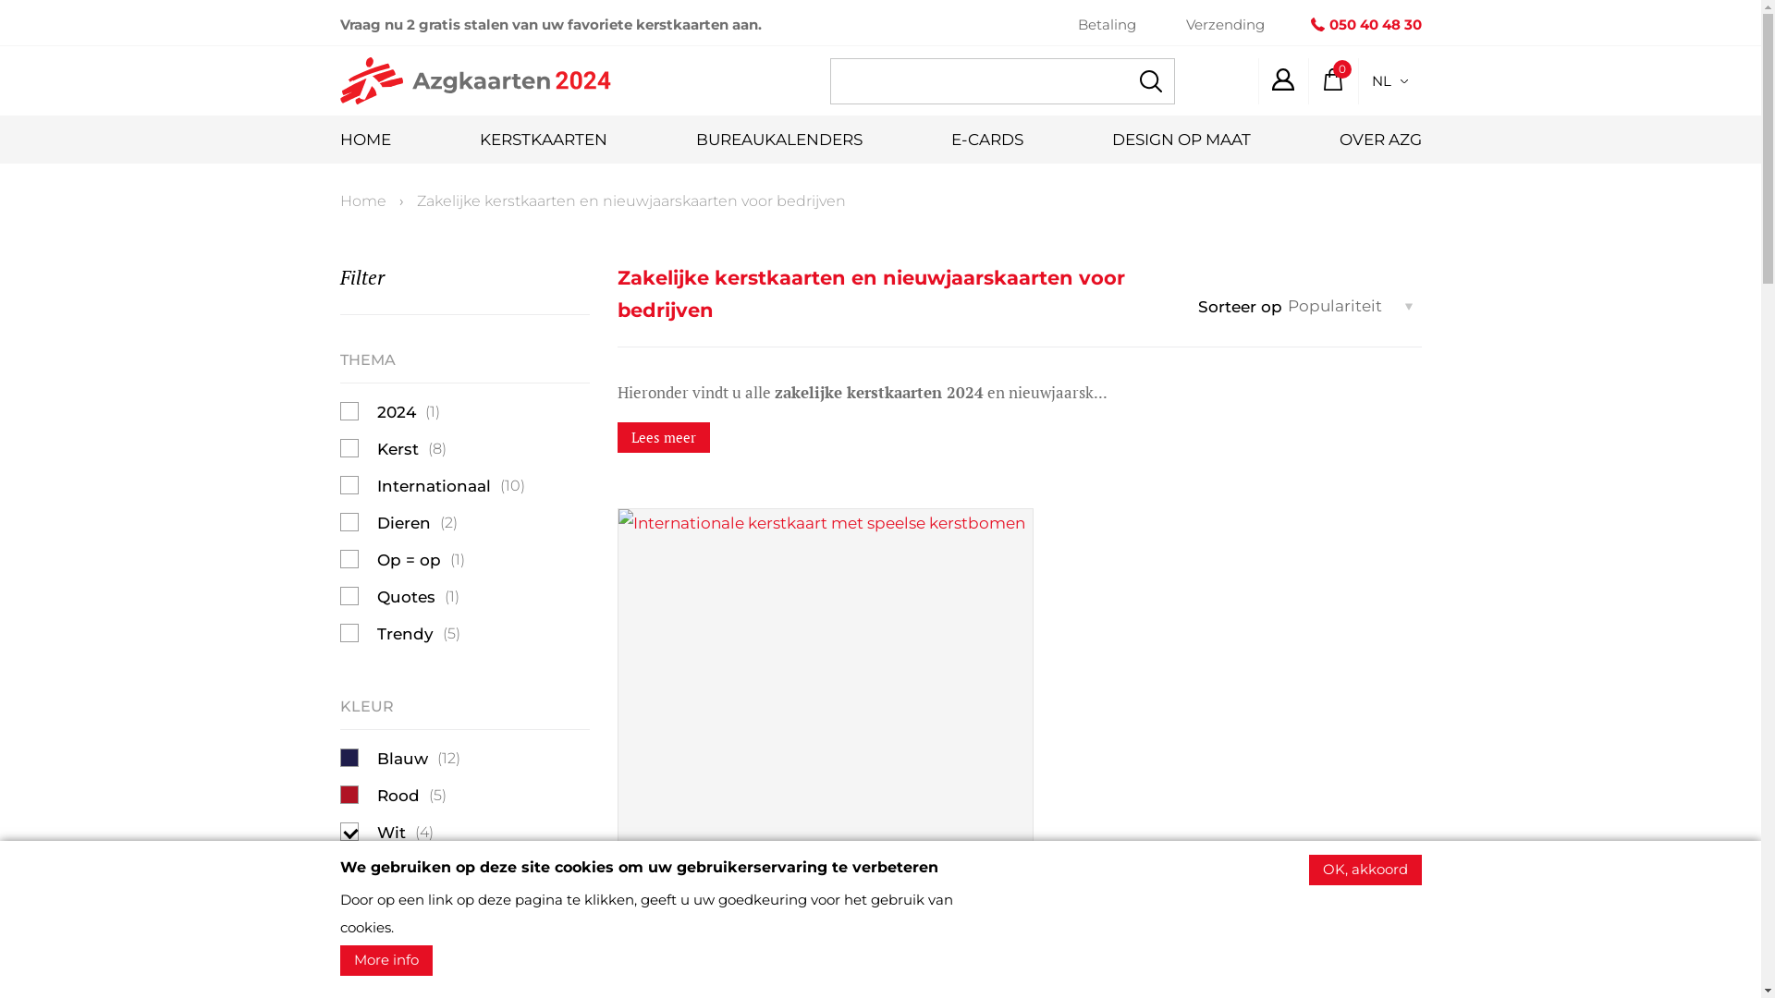 The image size is (1775, 998). What do you see at coordinates (664, 438) in the screenshot?
I see `Lees meer` at bounding box center [664, 438].